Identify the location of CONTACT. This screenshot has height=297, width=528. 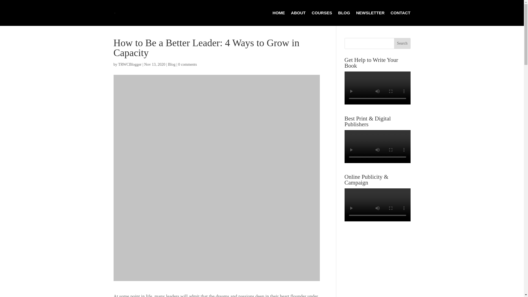
(400, 18).